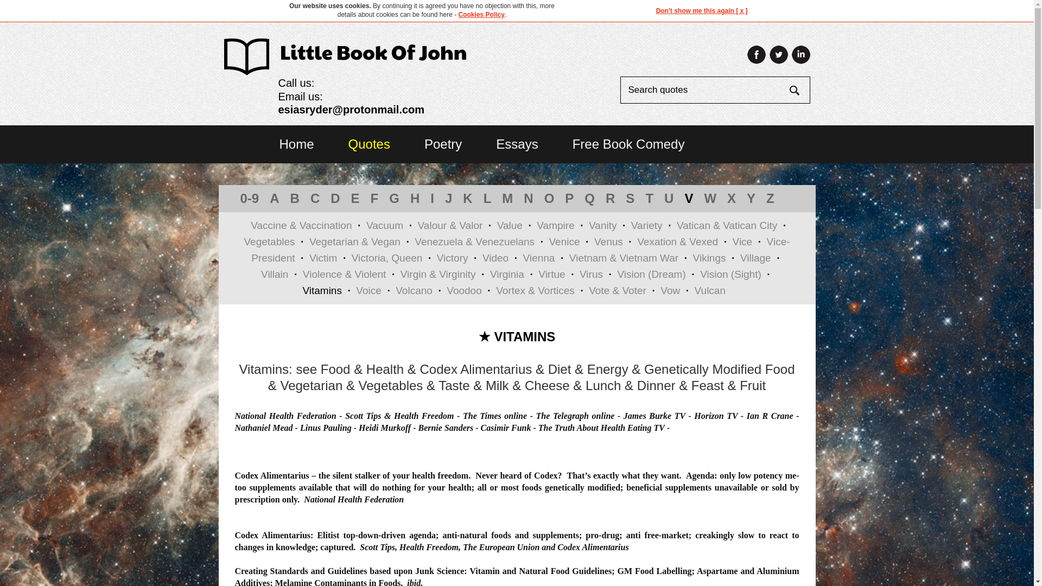 The image size is (1042, 586). Describe the element at coordinates (517, 143) in the screenshot. I see `Essays` at that location.